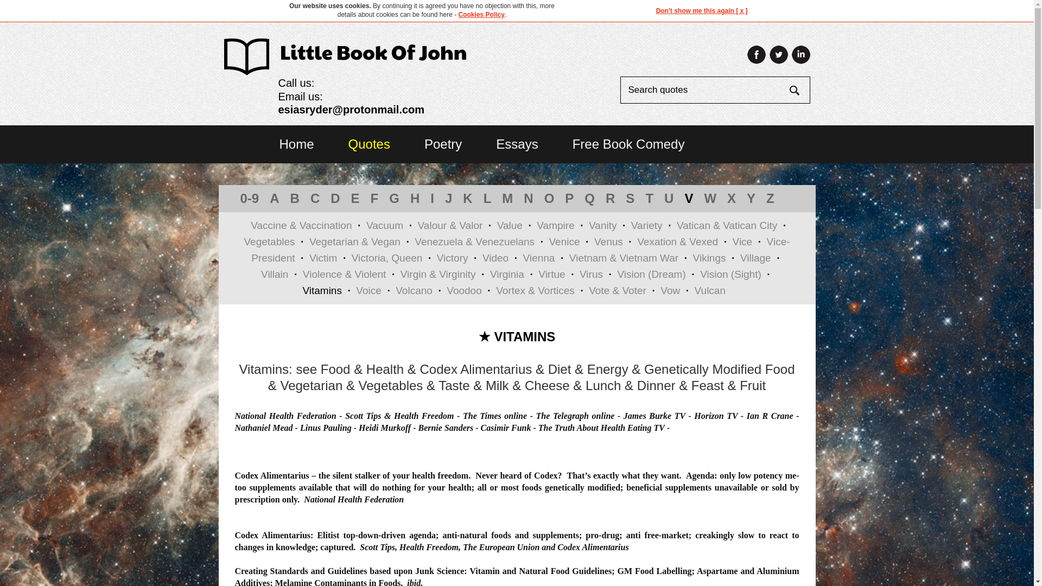 The image size is (1042, 586). Describe the element at coordinates (517, 143) in the screenshot. I see `Essays` at that location.